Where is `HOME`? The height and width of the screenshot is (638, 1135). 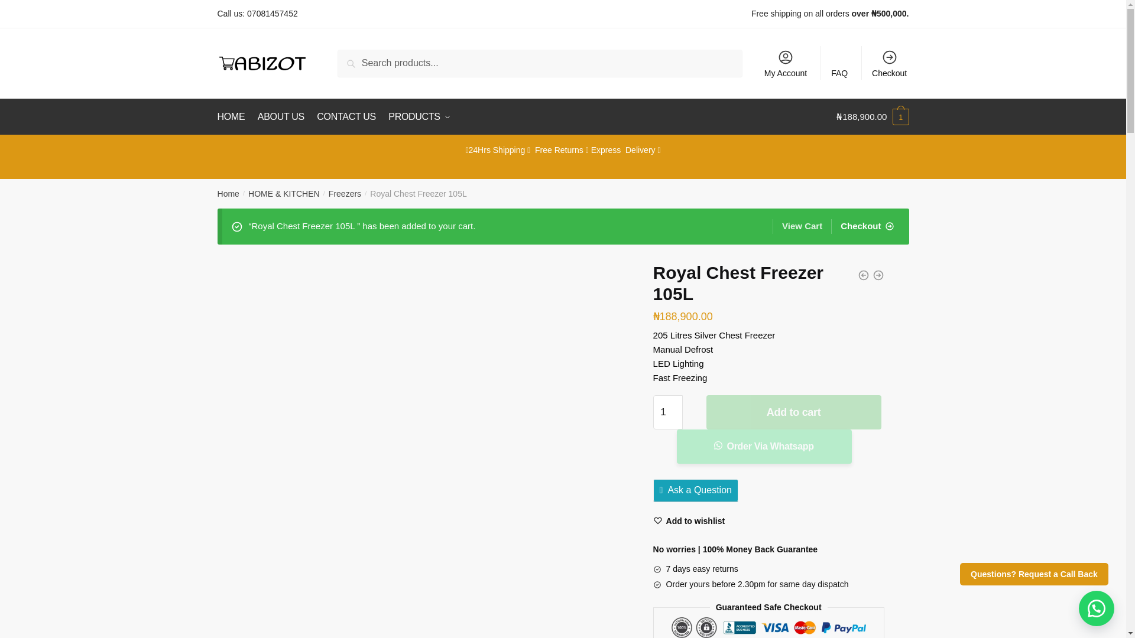
HOME is located at coordinates (234, 117).